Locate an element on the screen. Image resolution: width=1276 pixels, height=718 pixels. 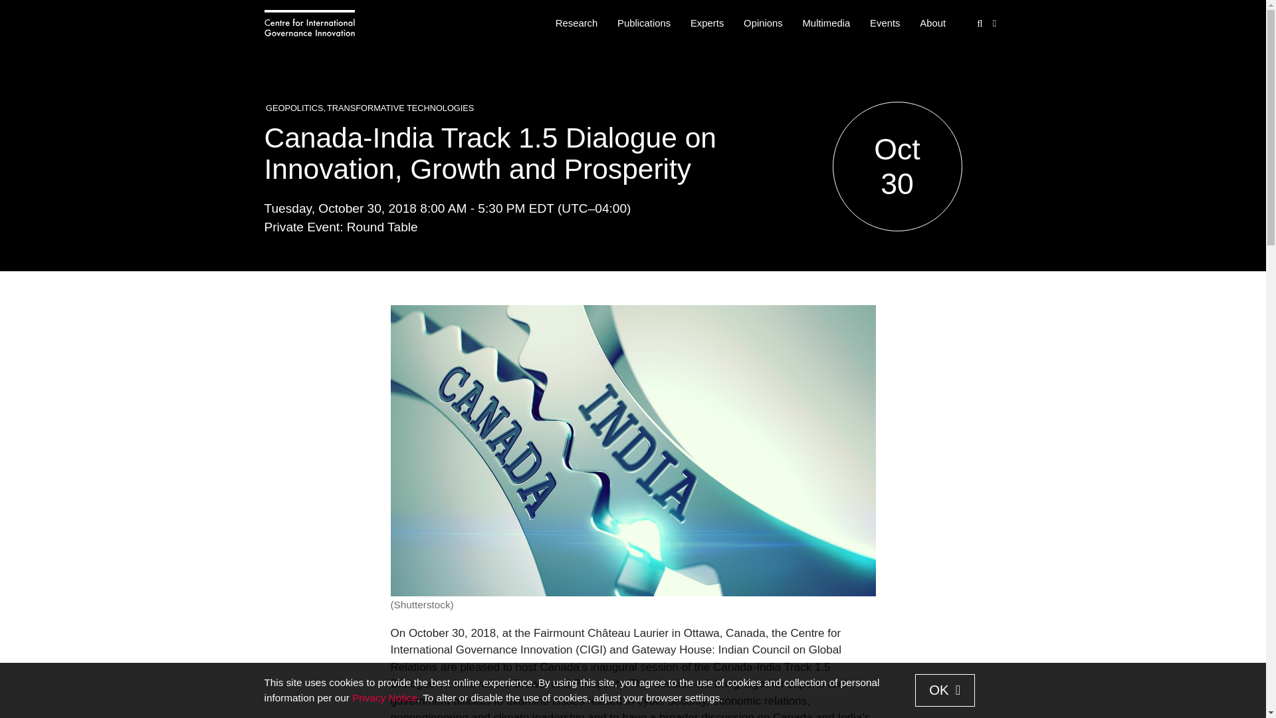
Publications is located at coordinates (643, 24).